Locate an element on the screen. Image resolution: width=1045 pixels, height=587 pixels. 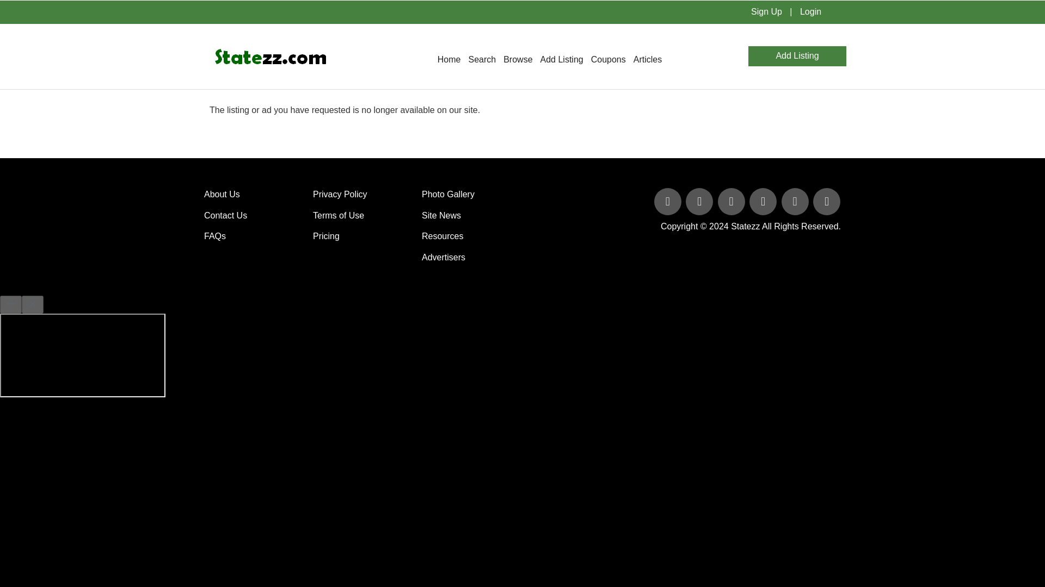
Browse is located at coordinates (517, 60).